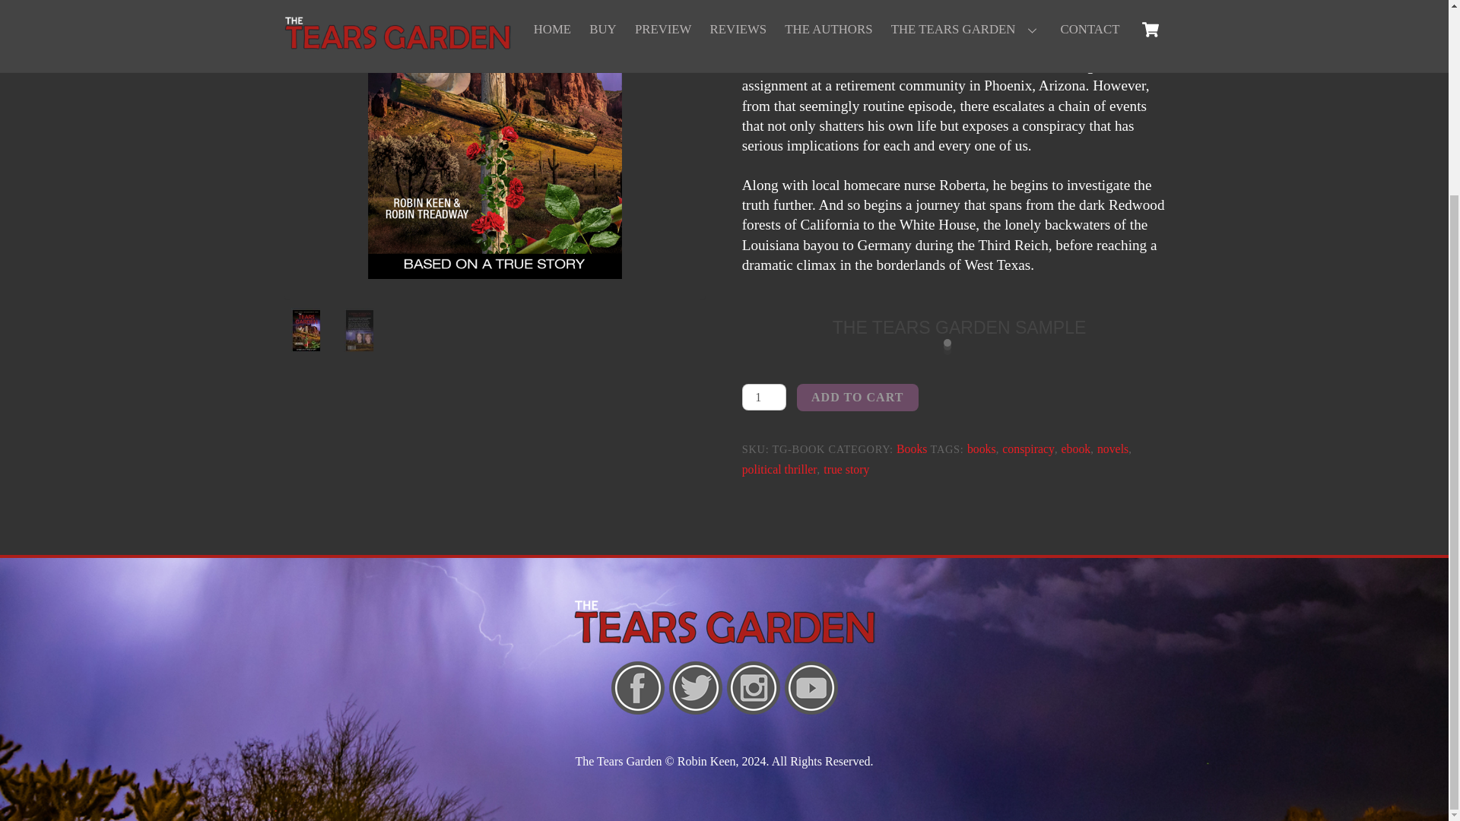 The width and height of the screenshot is (1460, 821). What do you see at coordinates (959, 327) in the screenshot?
I see `THE TEARS GARDEN SAMPLE` at bounding box center [959, 327].